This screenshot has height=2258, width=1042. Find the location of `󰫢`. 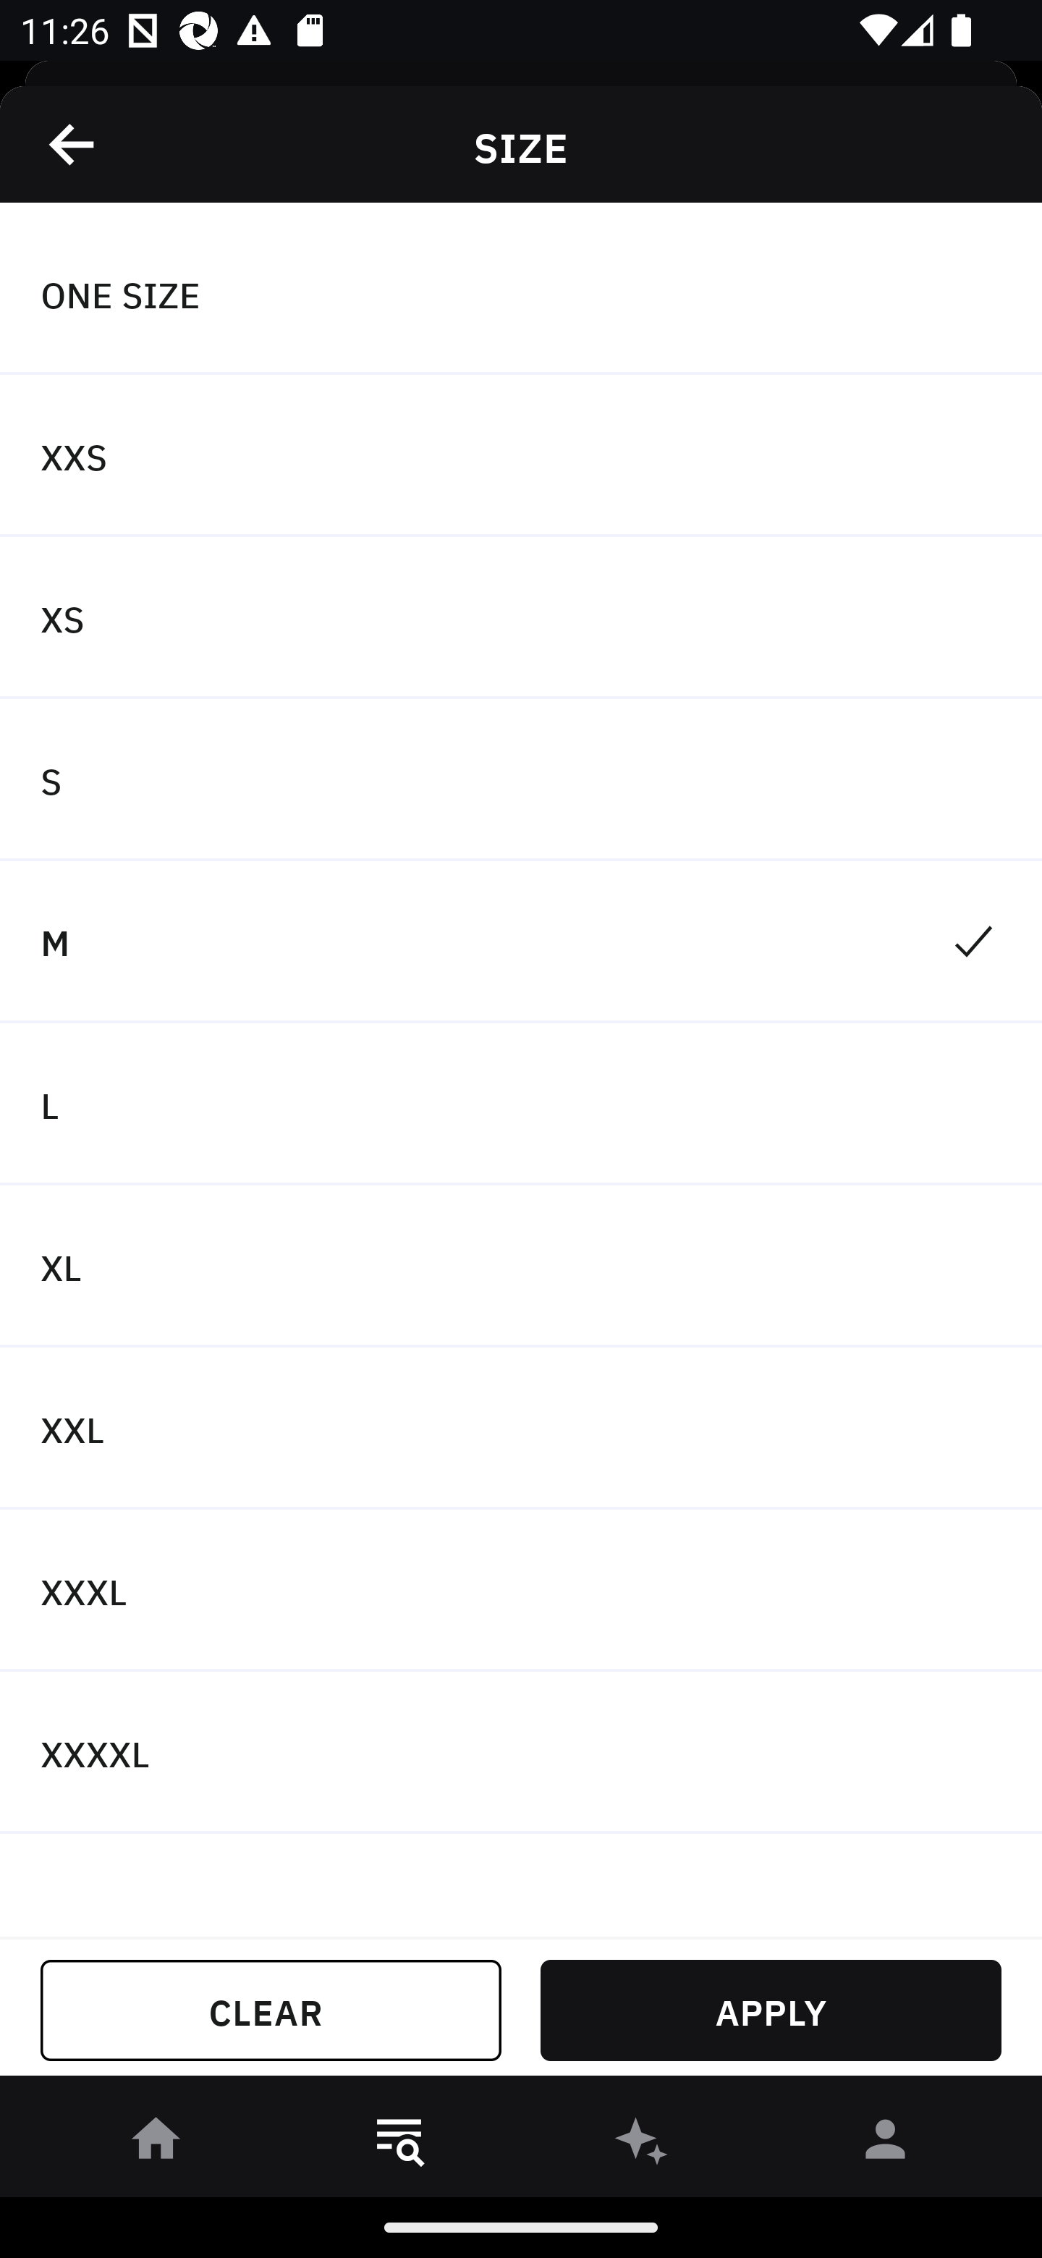

󰫢 is located at coordinates (643, 2144).